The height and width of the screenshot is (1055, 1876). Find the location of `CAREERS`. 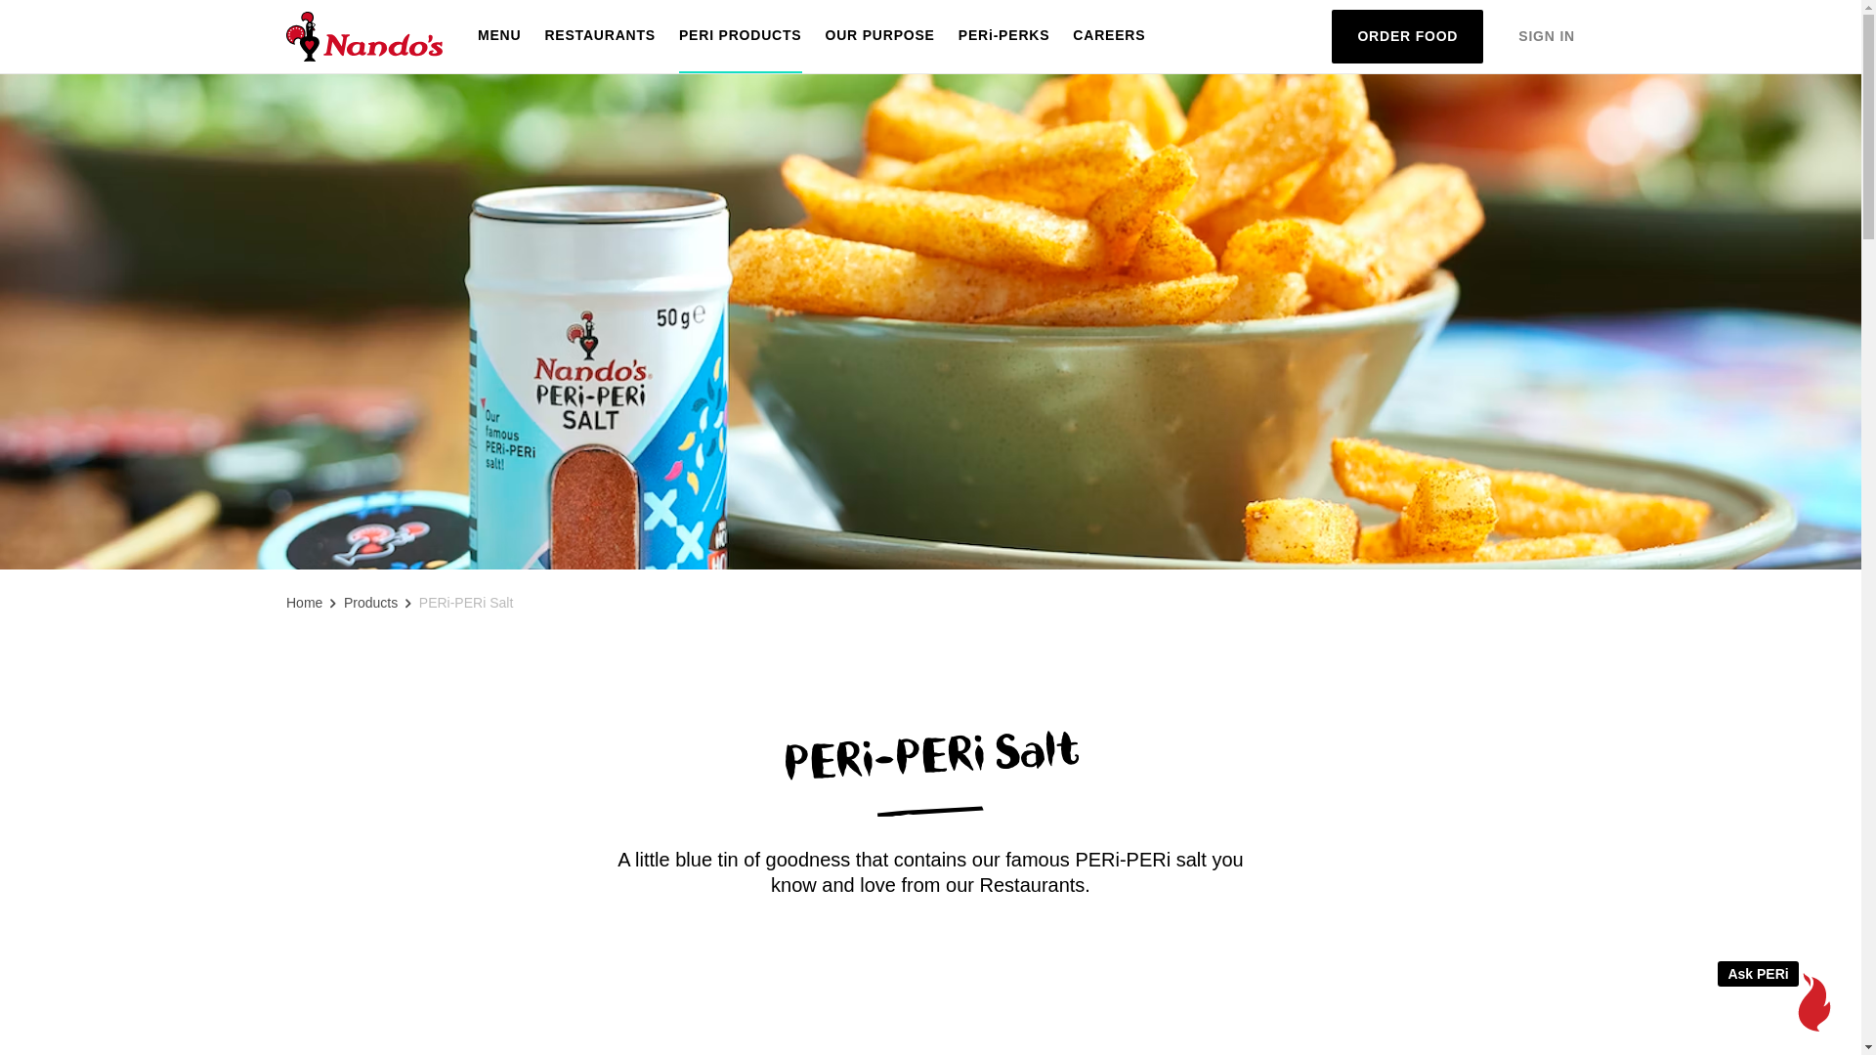

CAREERS is located at coordinates (1109, 37).